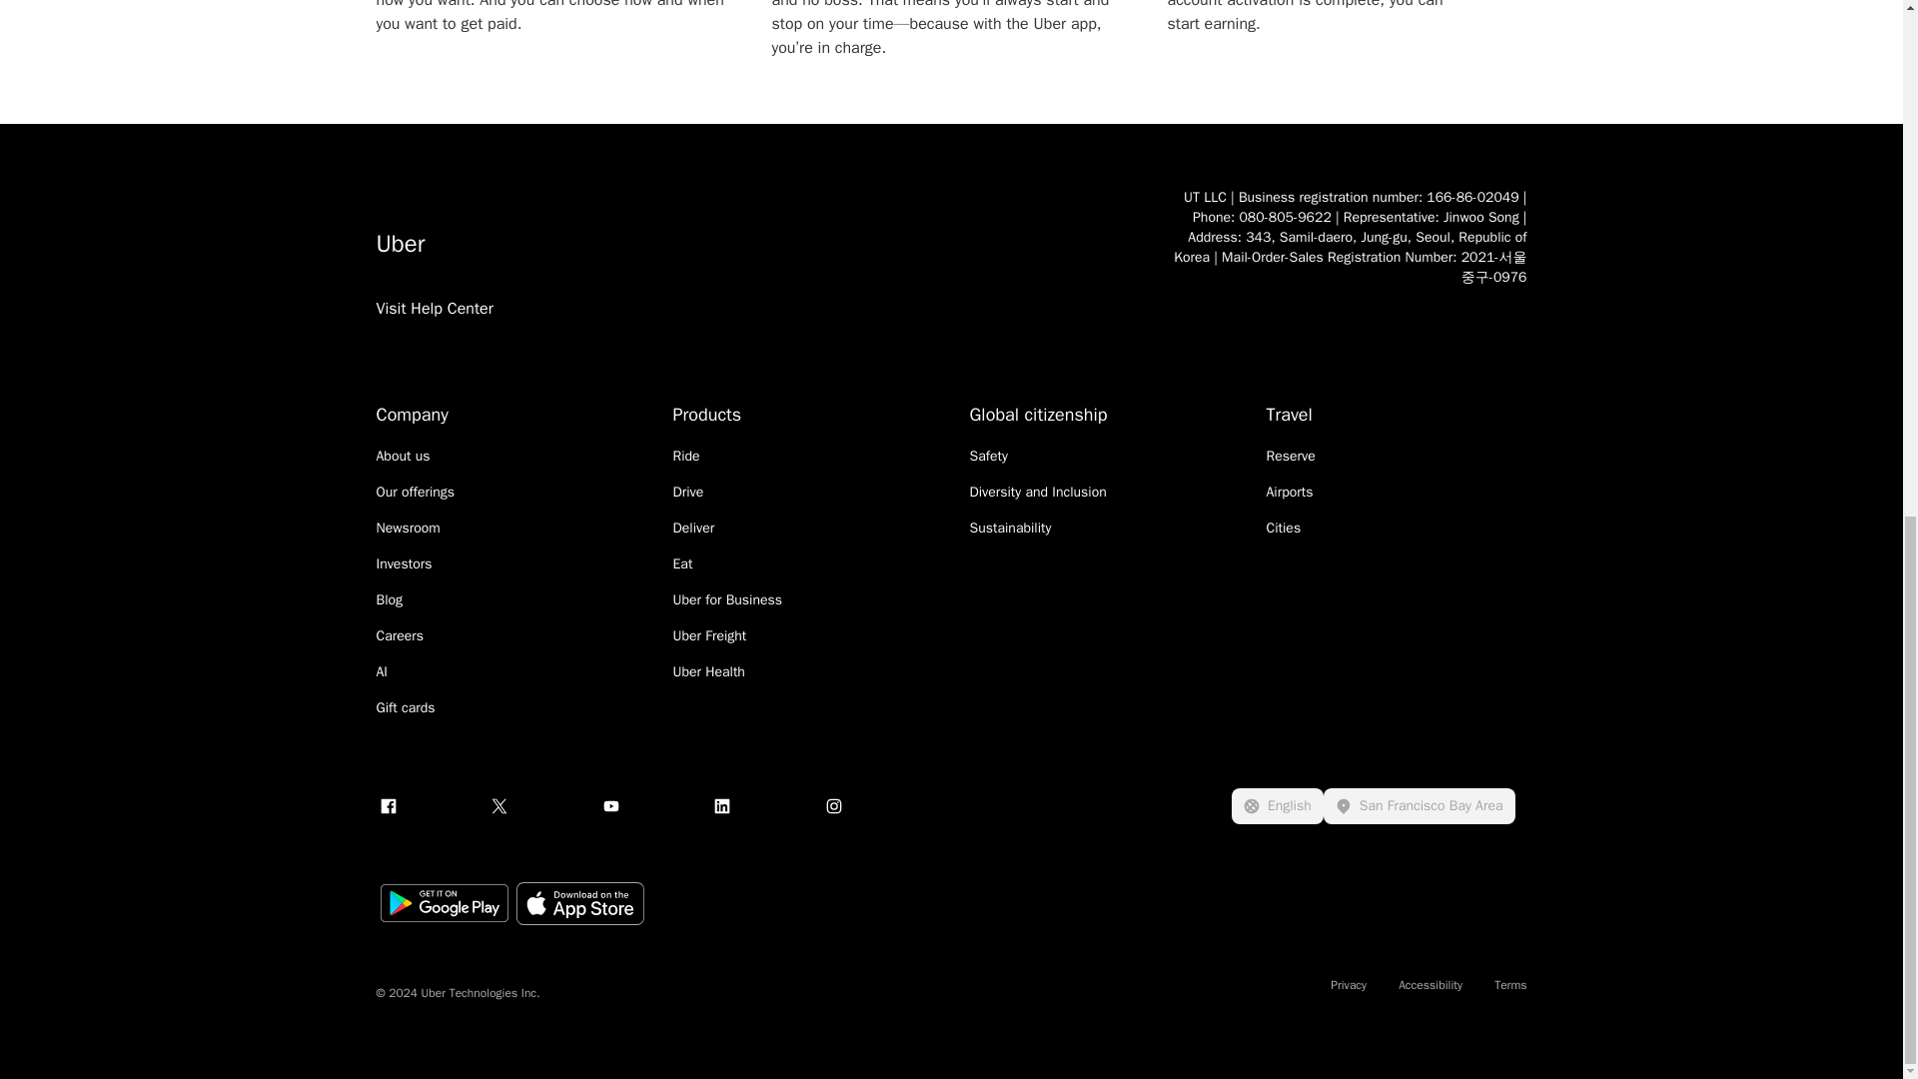 The width and height of the screenshot is (1918, 1079). What do you see at coordinates (416, 492) in the screenshot?
I see `Our offerings` at bounding box center [416, 492].